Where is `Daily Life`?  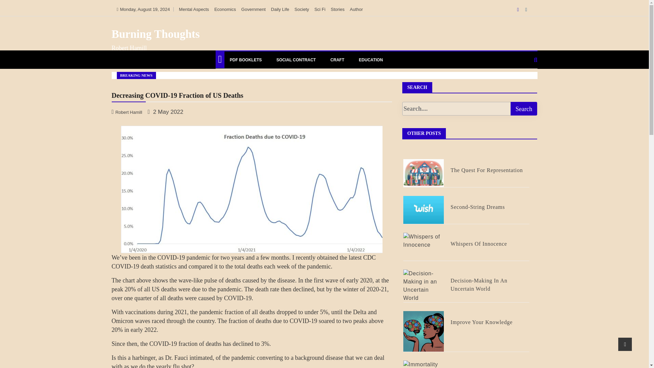 Daily Life is located at coordinates (280, 9).